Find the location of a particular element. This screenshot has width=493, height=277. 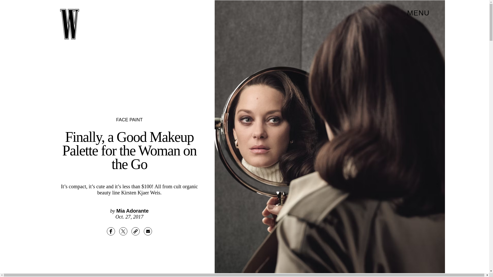

Share is located at coordinates (111, 231).